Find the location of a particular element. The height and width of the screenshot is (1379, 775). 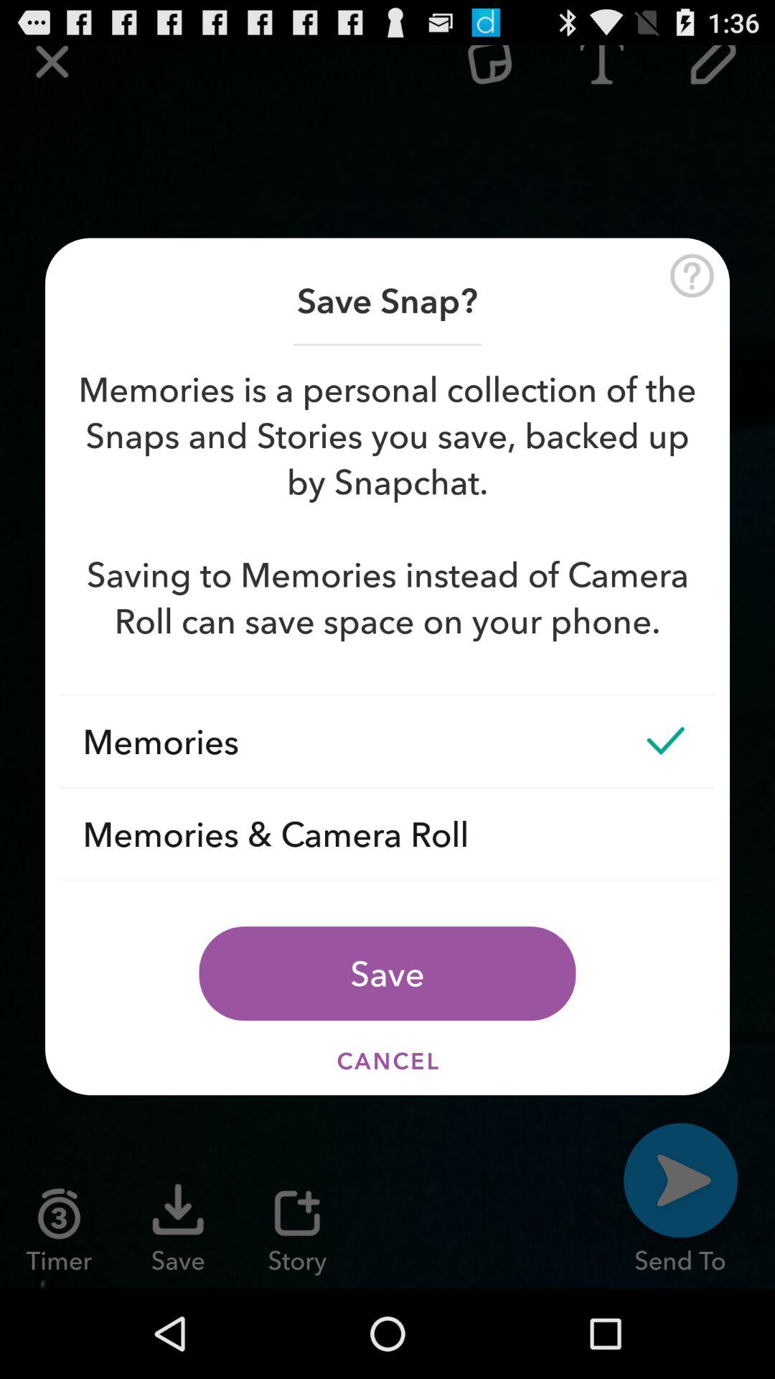

swipe to the cancel item is located at coordinates (387, 1060).